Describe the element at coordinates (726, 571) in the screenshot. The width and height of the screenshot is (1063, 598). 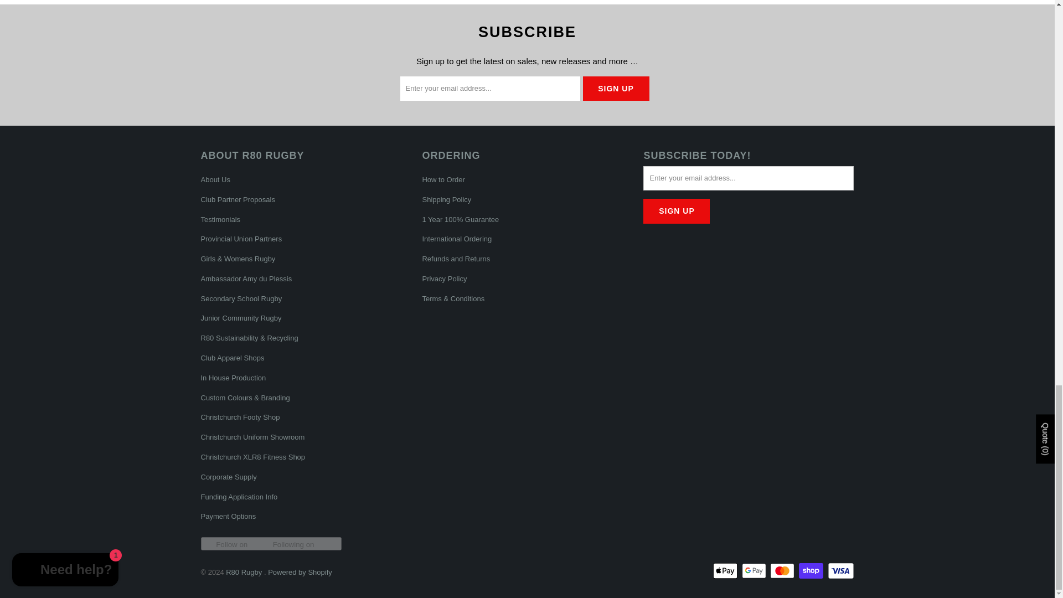
I see `Apple Pay` at that location.